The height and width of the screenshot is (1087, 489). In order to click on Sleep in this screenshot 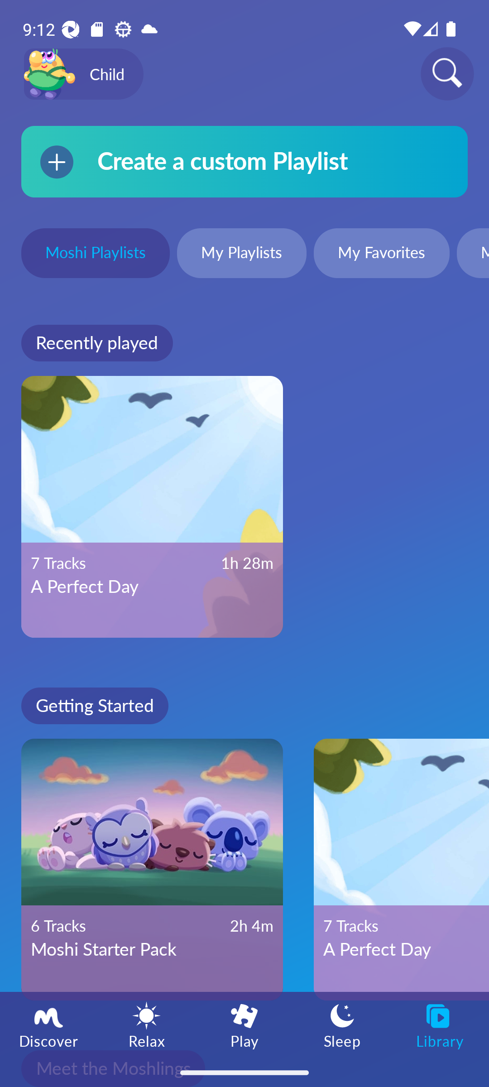, I will do `click(342, 1024)`.